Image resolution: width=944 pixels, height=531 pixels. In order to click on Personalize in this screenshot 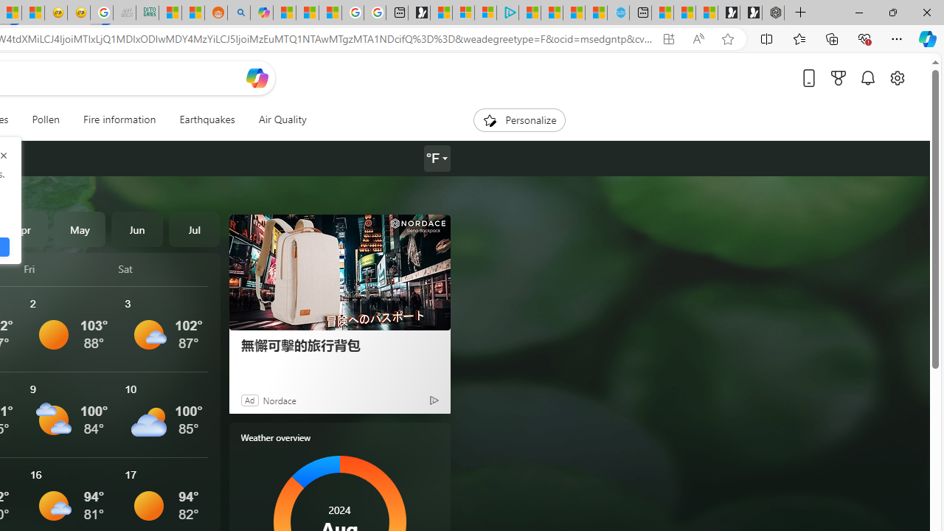, I will do `click(519, 119)`.